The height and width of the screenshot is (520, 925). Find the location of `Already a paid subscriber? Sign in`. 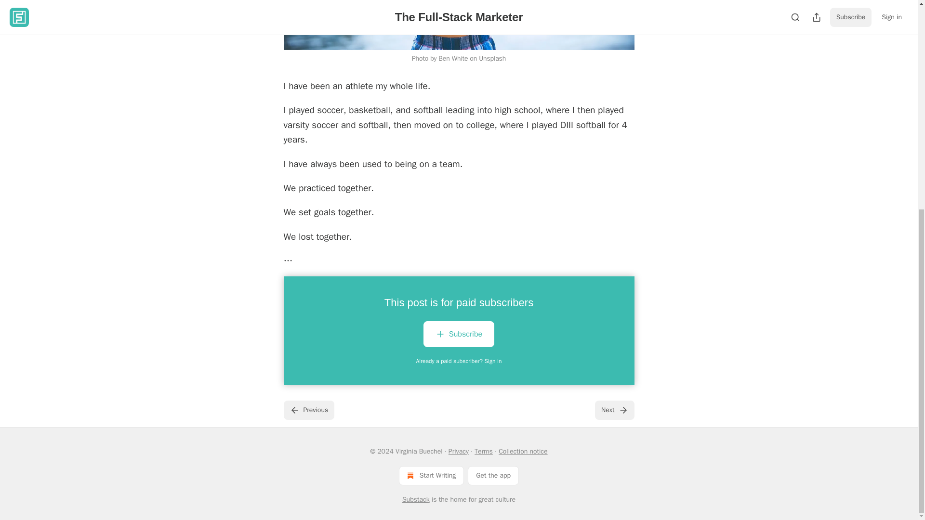

Already a paid subscriber? Sign in is located at coordinates (459, 361).